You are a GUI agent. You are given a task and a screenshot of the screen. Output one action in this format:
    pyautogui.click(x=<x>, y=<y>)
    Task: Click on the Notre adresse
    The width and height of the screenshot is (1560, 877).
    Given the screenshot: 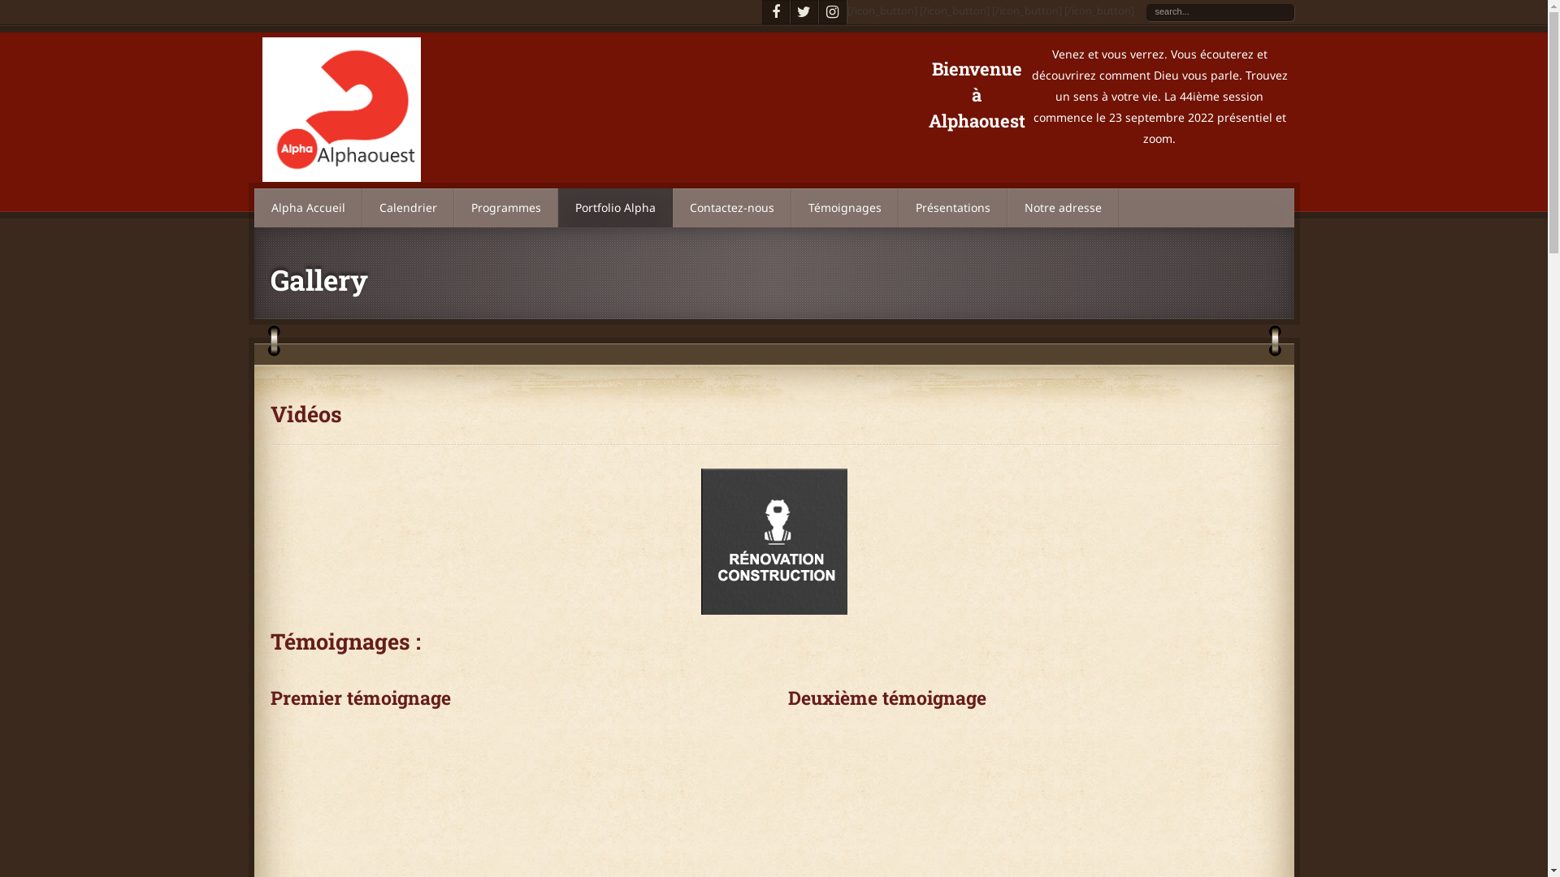 What is the action you would take?
    pyautogui.click(x=1063, y=208)
    